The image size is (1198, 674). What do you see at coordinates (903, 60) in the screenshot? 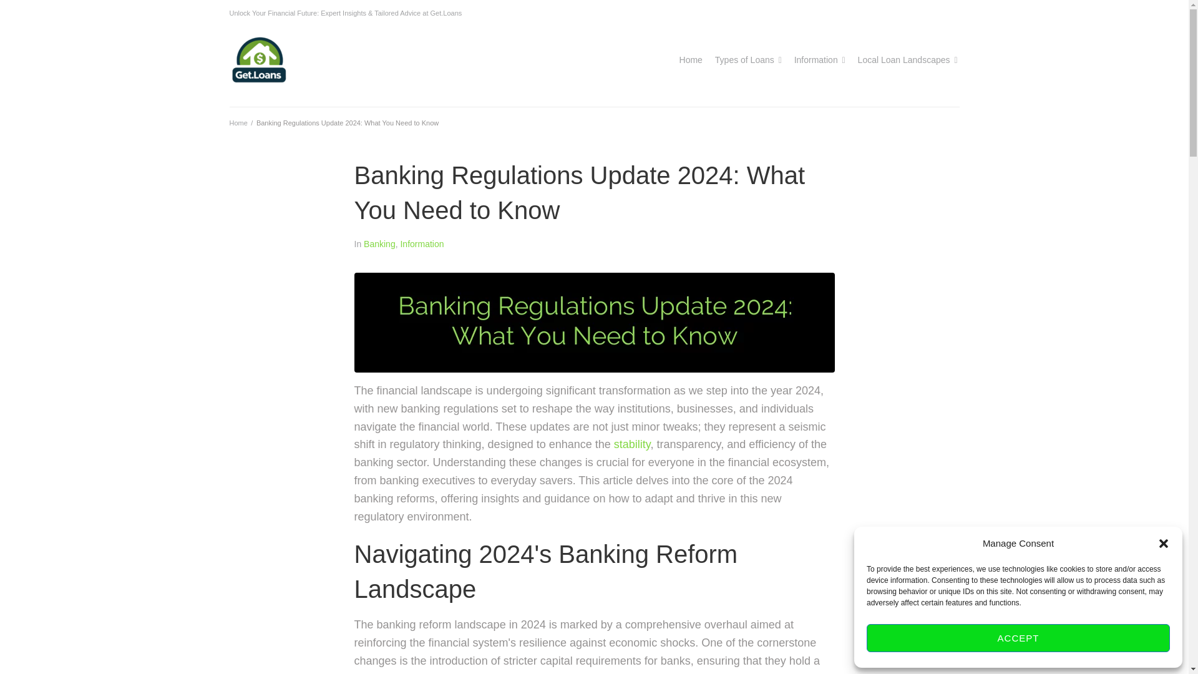
I see `Local Loan Landscapes` at bounding box center [903, 60].